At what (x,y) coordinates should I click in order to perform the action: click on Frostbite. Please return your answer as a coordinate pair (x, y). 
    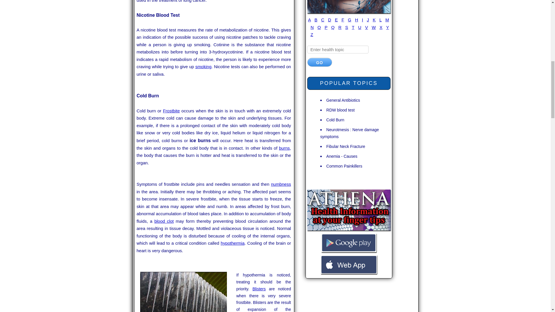
    Looking at the image, I should click on (171, 111).